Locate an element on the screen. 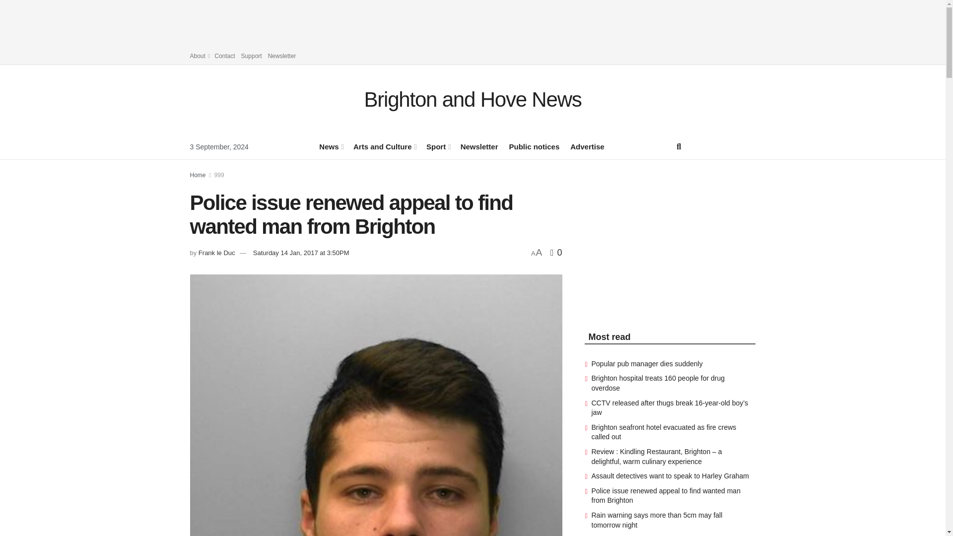 This screenshot has width=953, height=536. Public notices is located at coordinates (534, 146).